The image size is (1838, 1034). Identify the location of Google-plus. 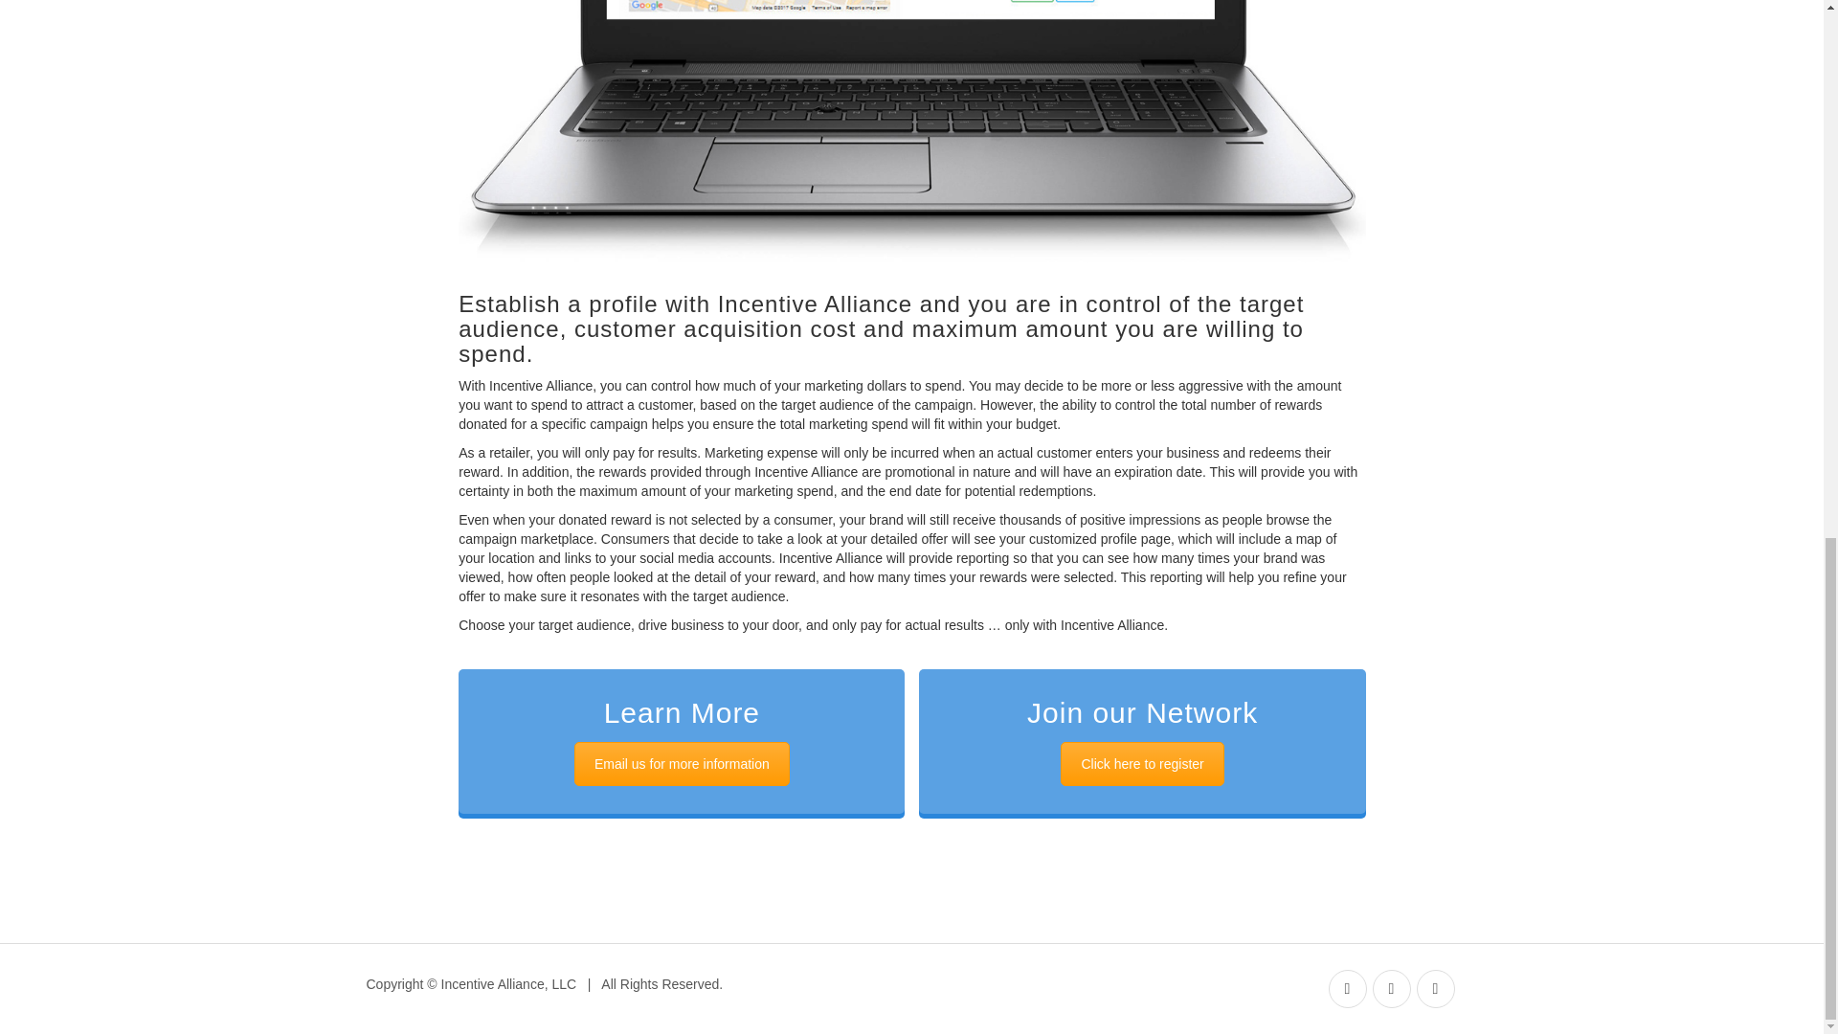
(1436, 989).